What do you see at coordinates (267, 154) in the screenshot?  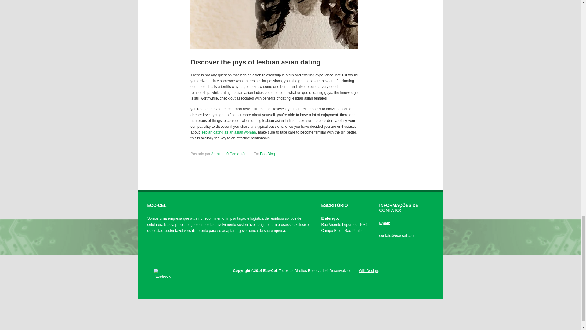 I see `Eco-Blog` at bounding box center [267, 154].